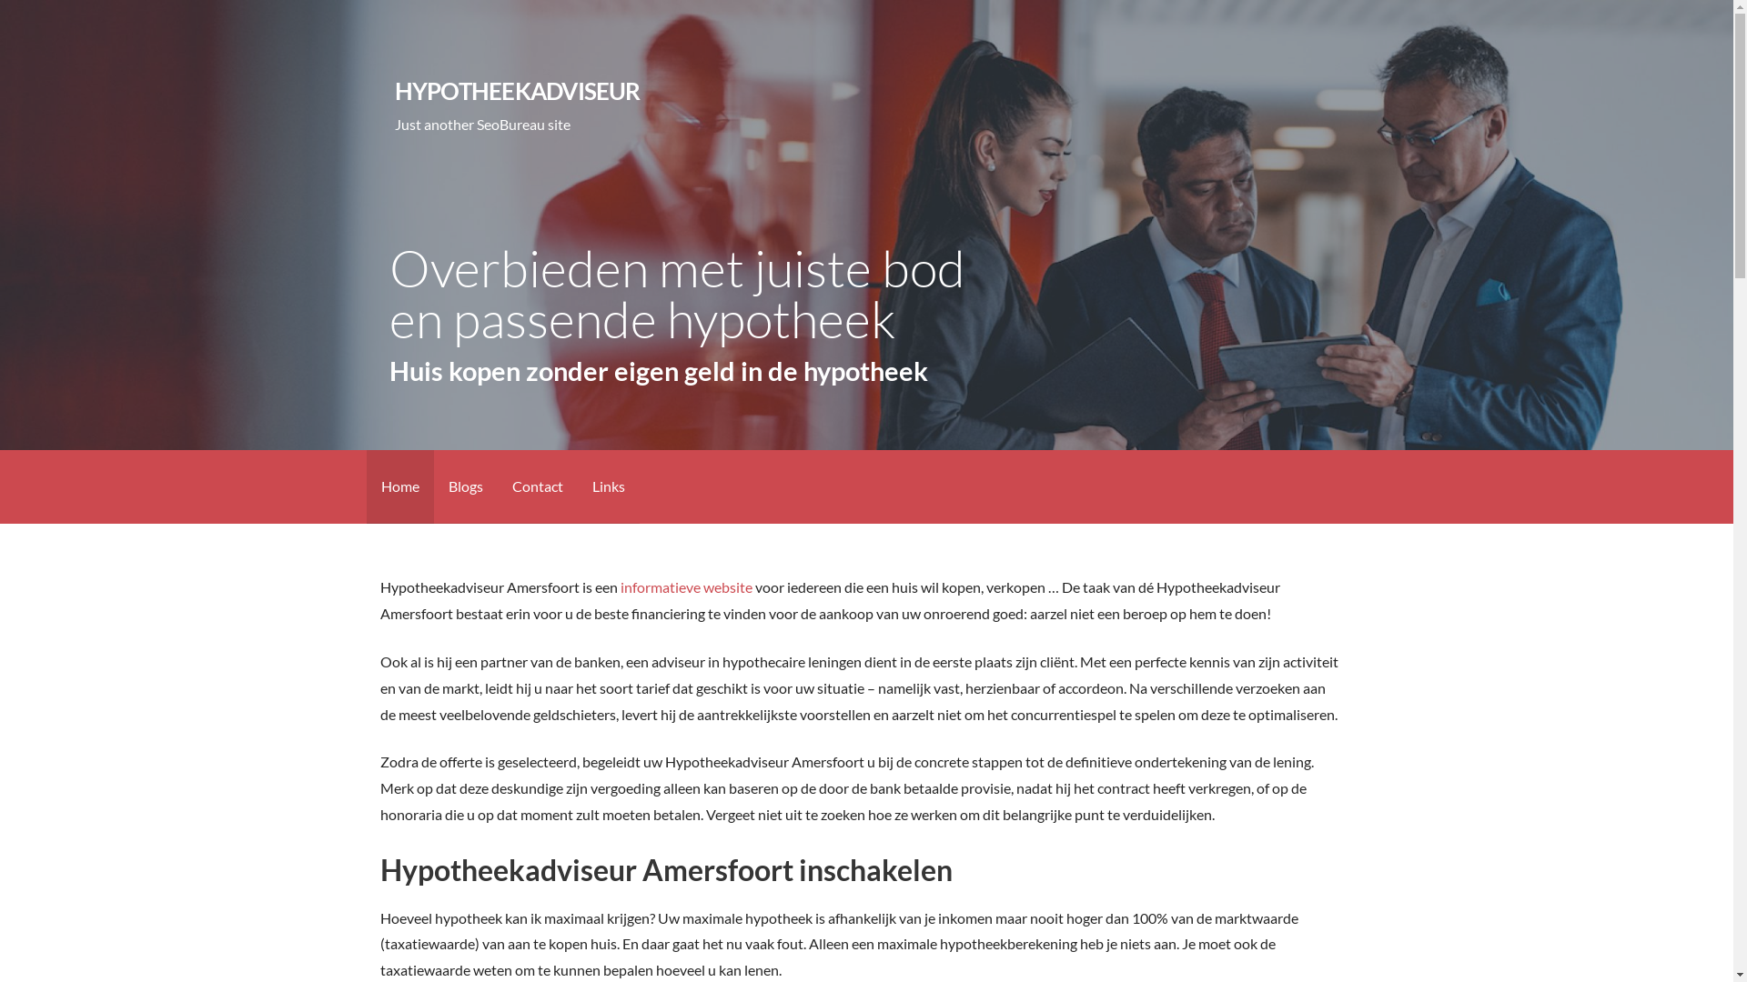 Image resolution: width=1747 pixels, height=982 pixels. Describe the element at coordinates (399, 487) in the screenshot. I see `Home` at that location.